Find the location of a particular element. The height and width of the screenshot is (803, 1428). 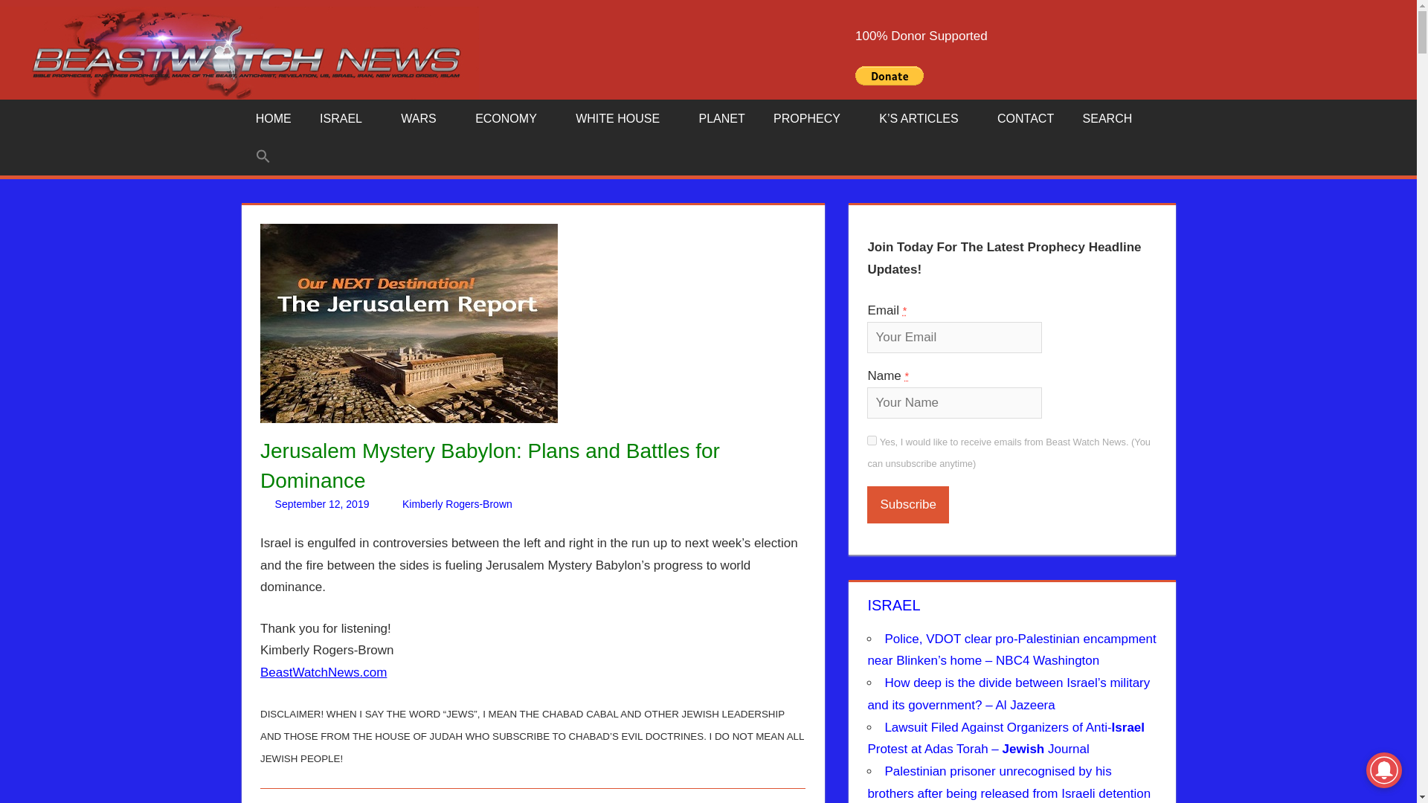

View all posts by Kimberly Rogers-Brown is located at coordinates (457, 503).